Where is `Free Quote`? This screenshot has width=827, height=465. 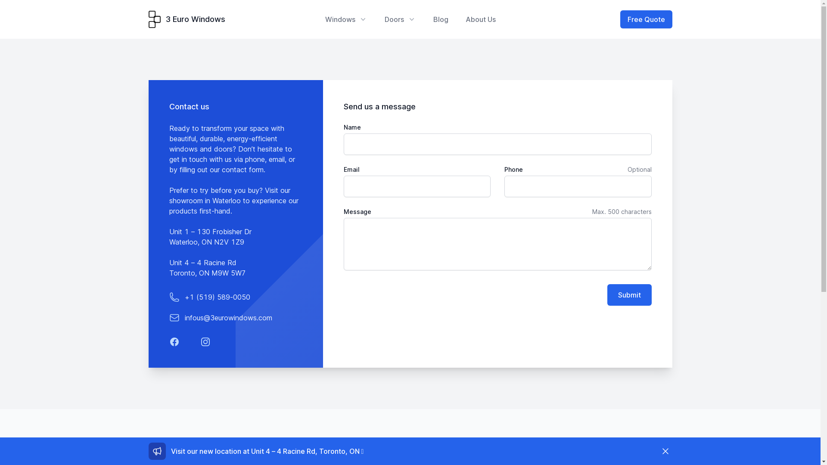
Free Quote is located at coordinates (644, 454).